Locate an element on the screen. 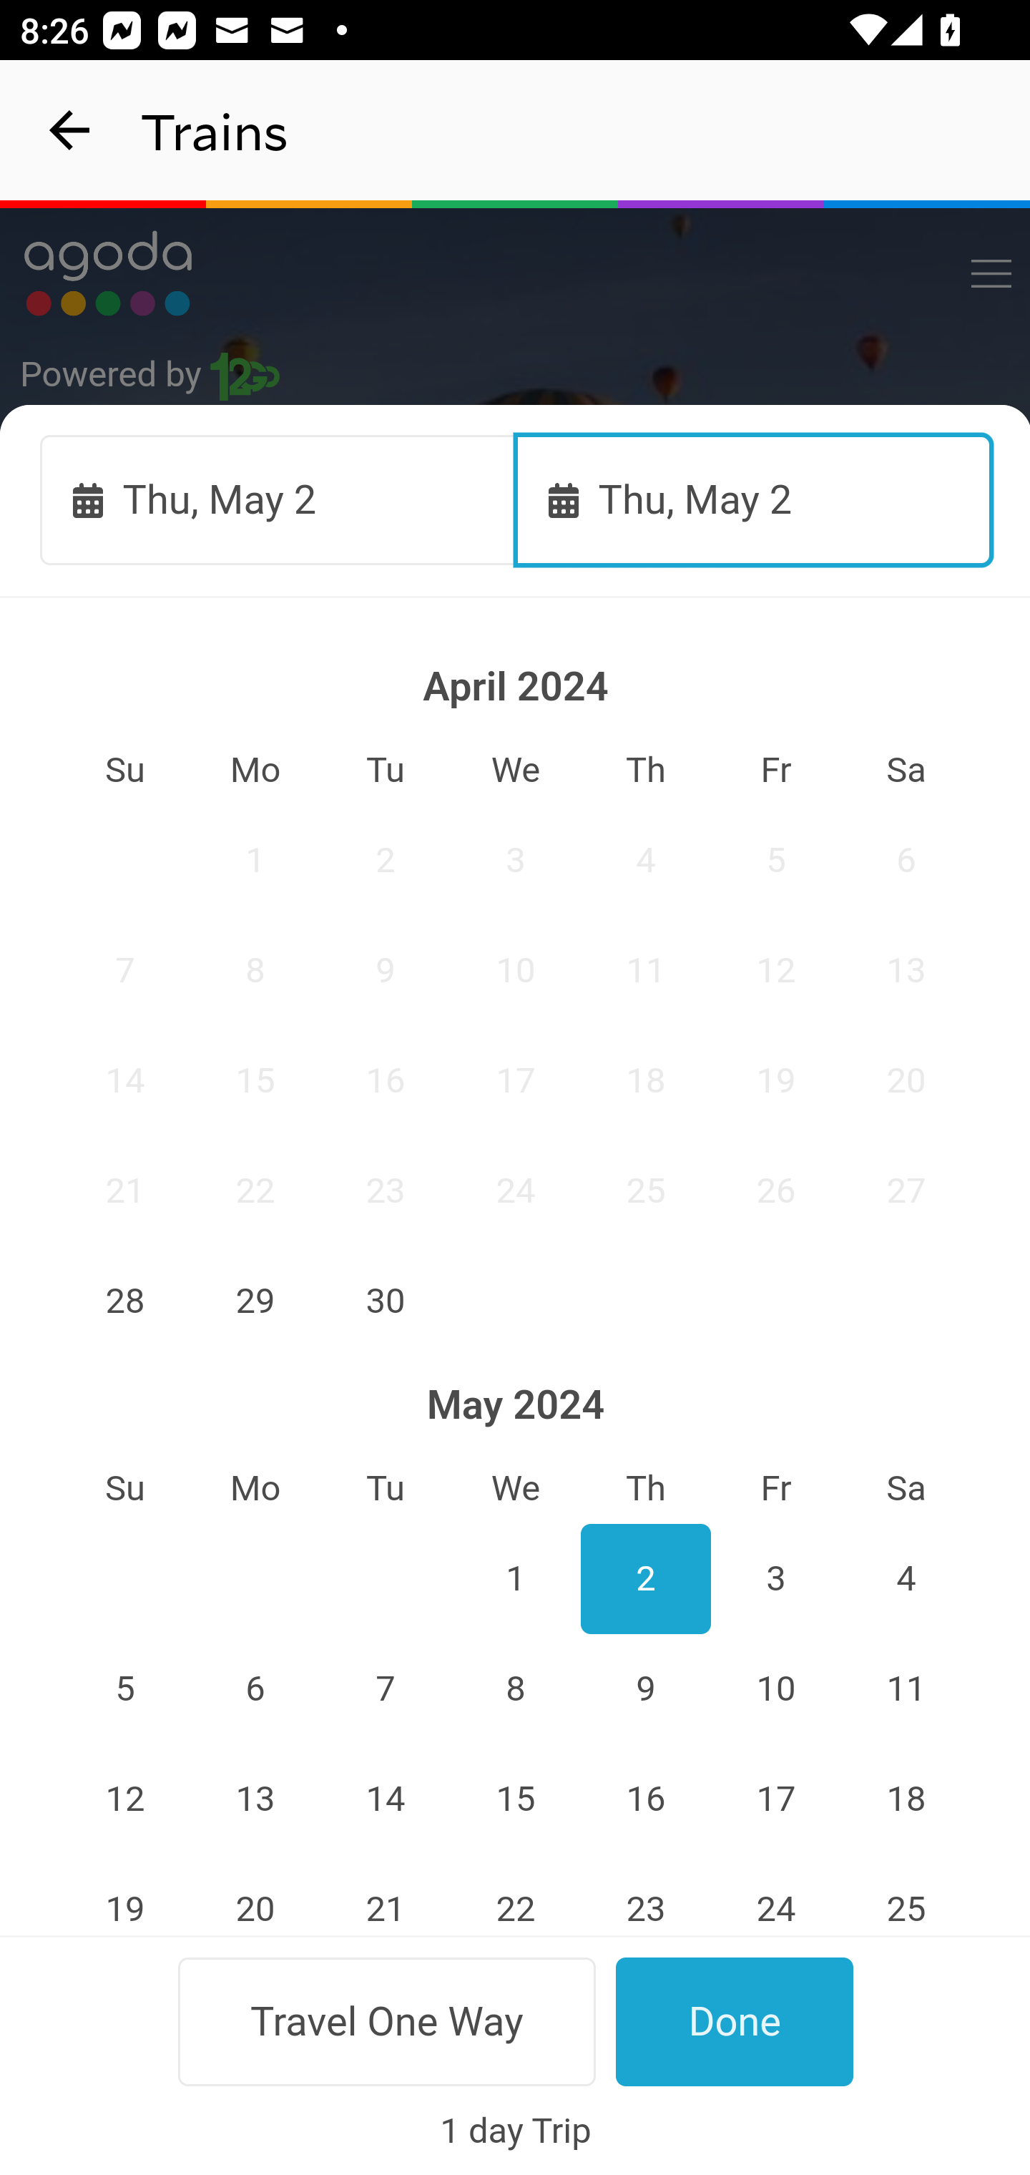 The image size is (1030, 2175). 19 is located at coordinates (775, 1080).